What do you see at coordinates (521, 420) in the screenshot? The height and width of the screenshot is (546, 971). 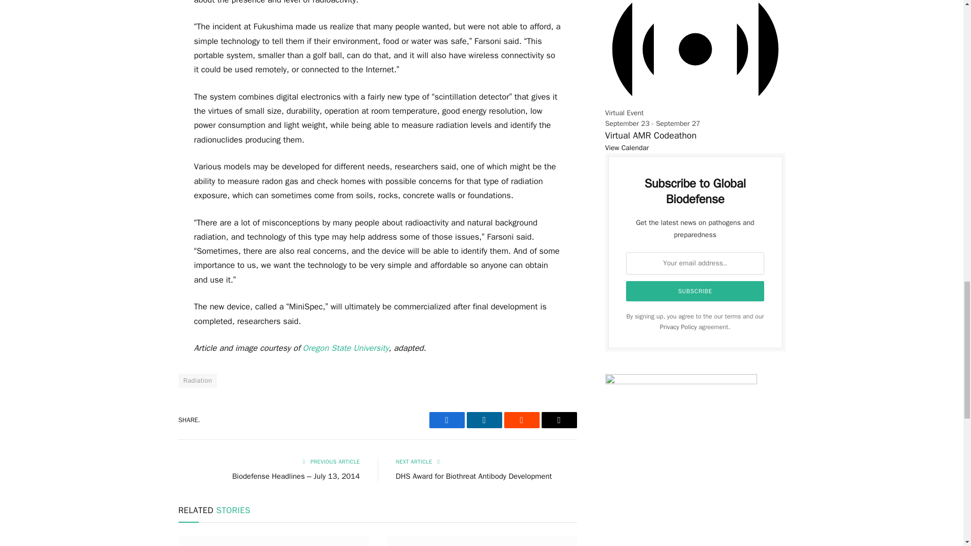 I see `Reddit` at bounding box center [521, 420].